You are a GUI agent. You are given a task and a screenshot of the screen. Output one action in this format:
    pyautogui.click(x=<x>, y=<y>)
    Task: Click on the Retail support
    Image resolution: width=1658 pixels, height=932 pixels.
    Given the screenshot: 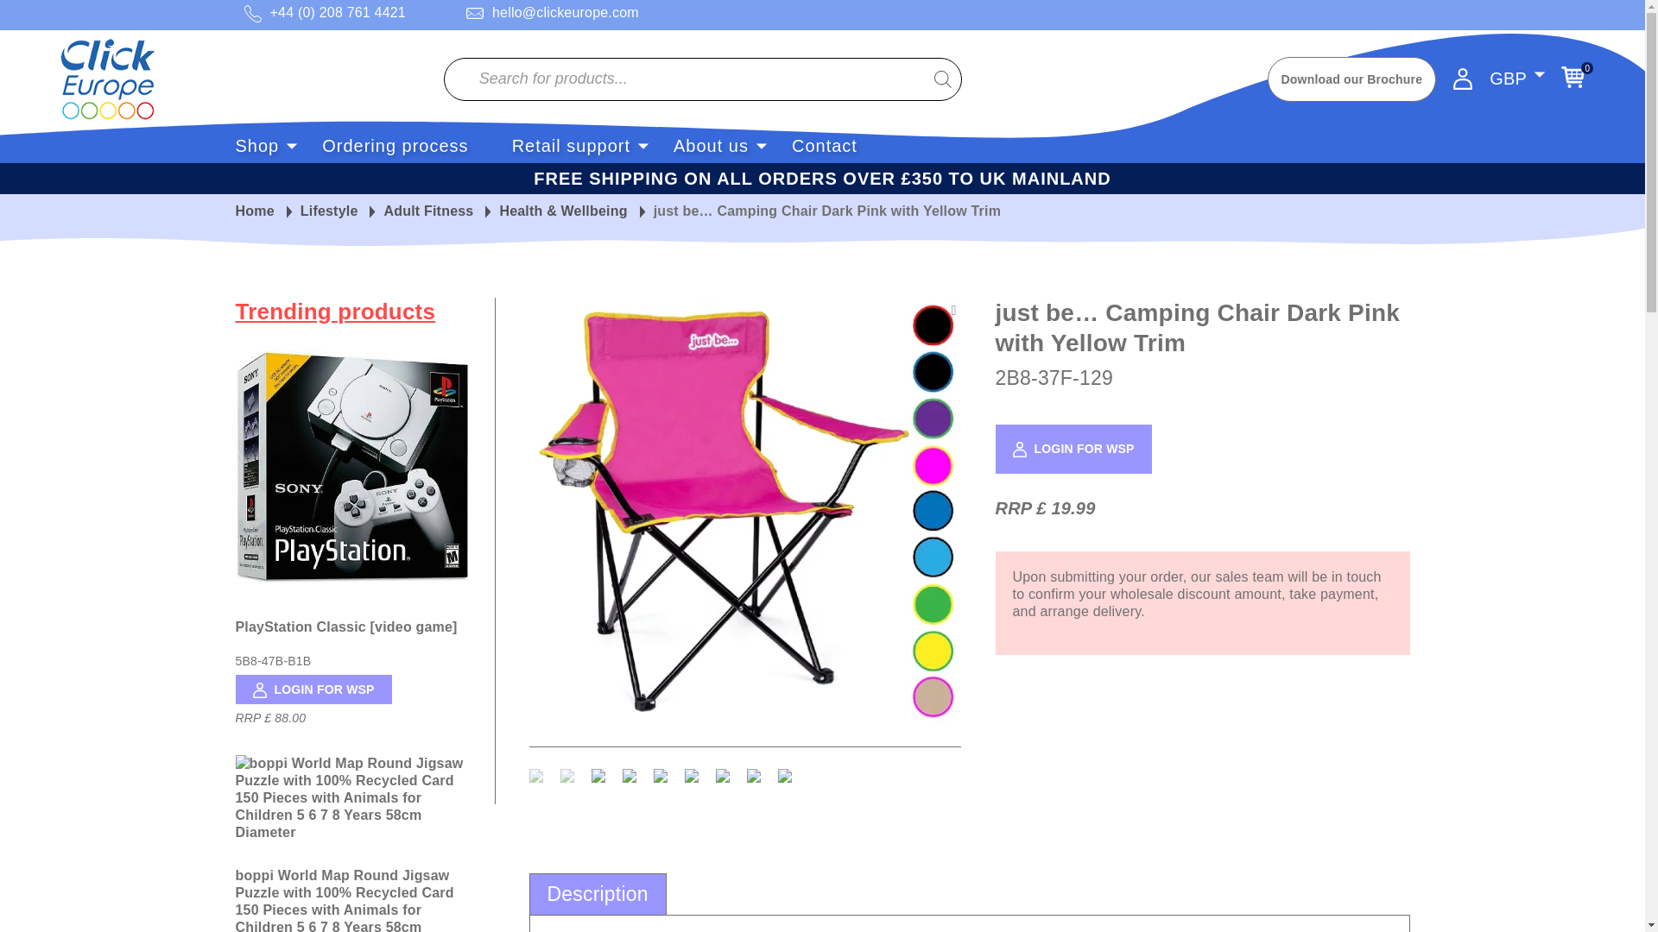 What is the action you would take?
    pyautogui.click(x=571, y=145)
    